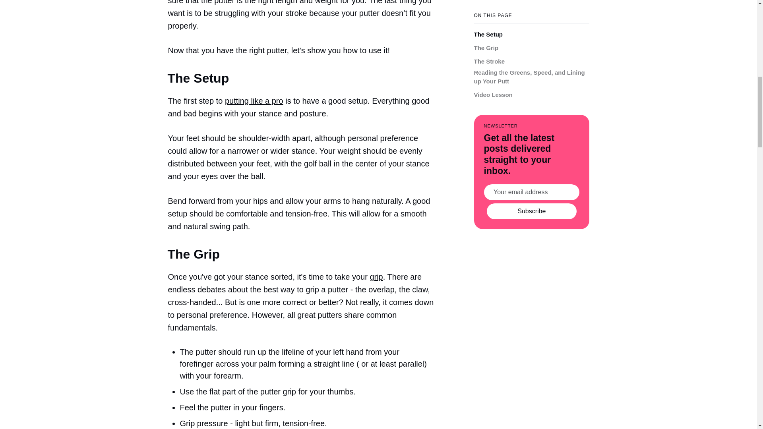 The image size is (763, 429). I want to click on The Stroke, so click(489, 49).